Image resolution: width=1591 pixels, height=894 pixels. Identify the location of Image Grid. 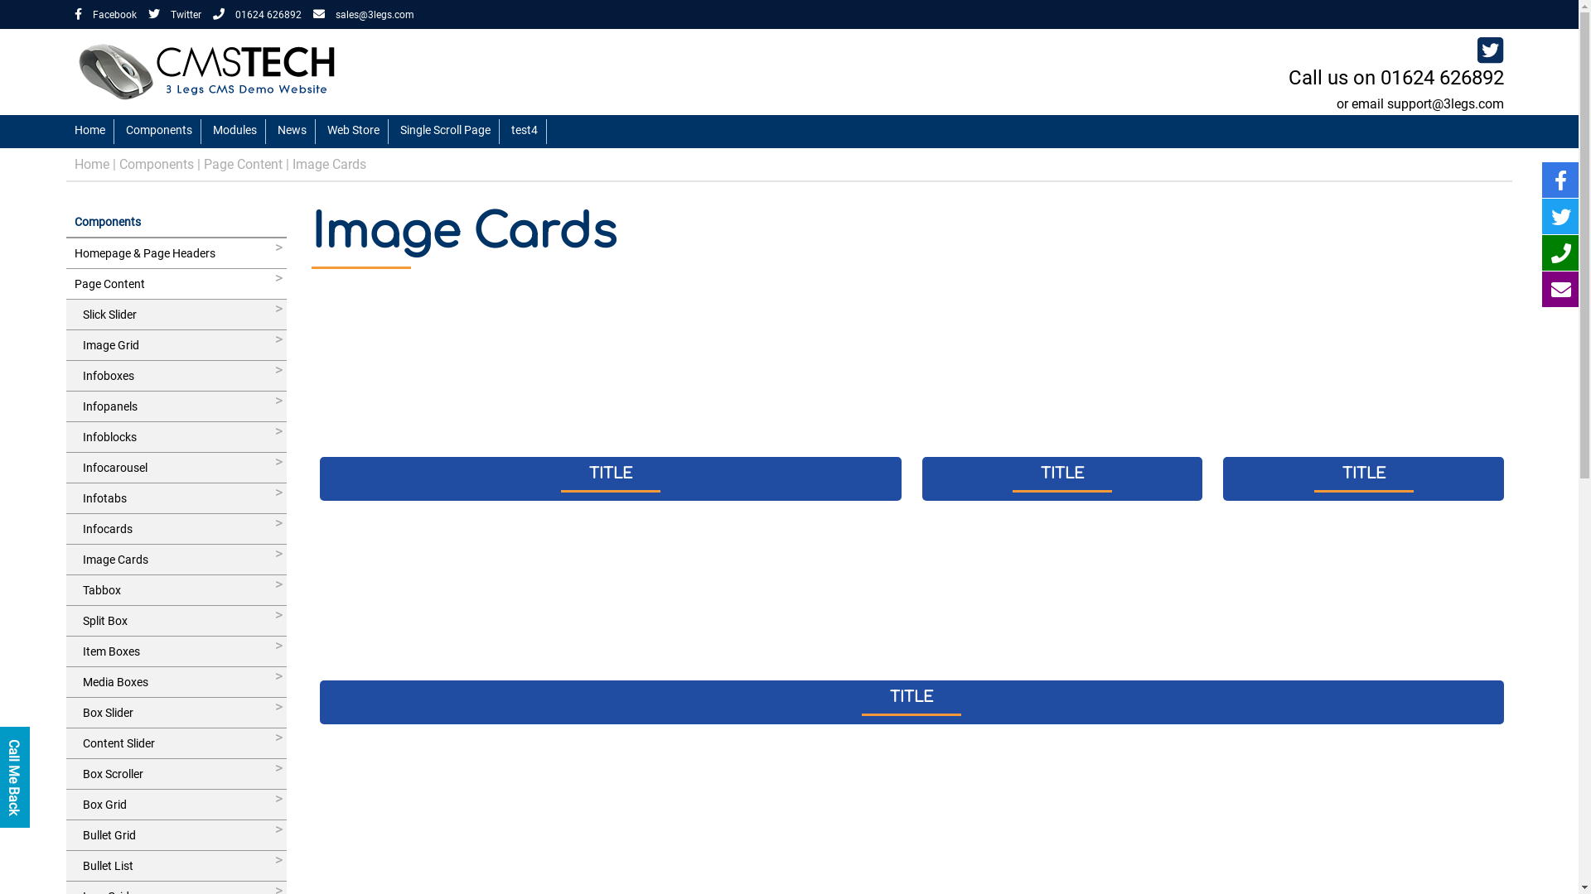
(177, 345).